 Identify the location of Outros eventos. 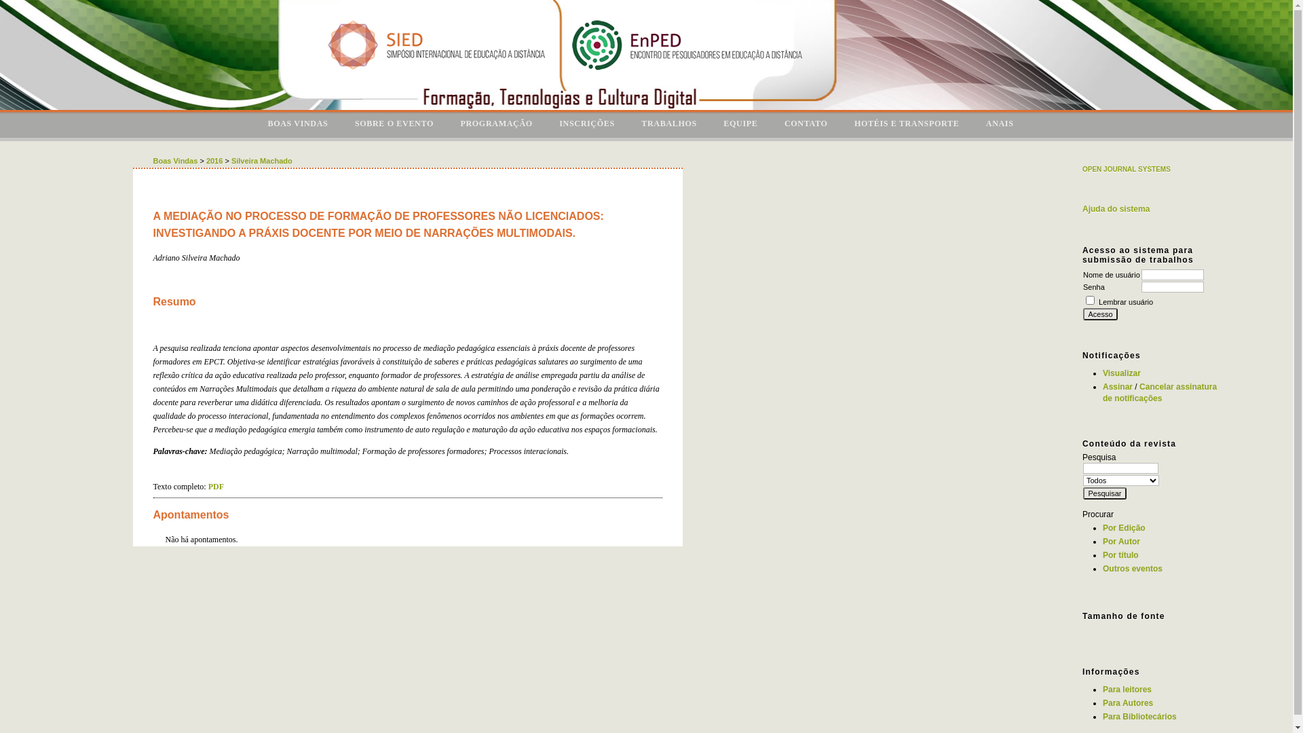
(1133, 569).